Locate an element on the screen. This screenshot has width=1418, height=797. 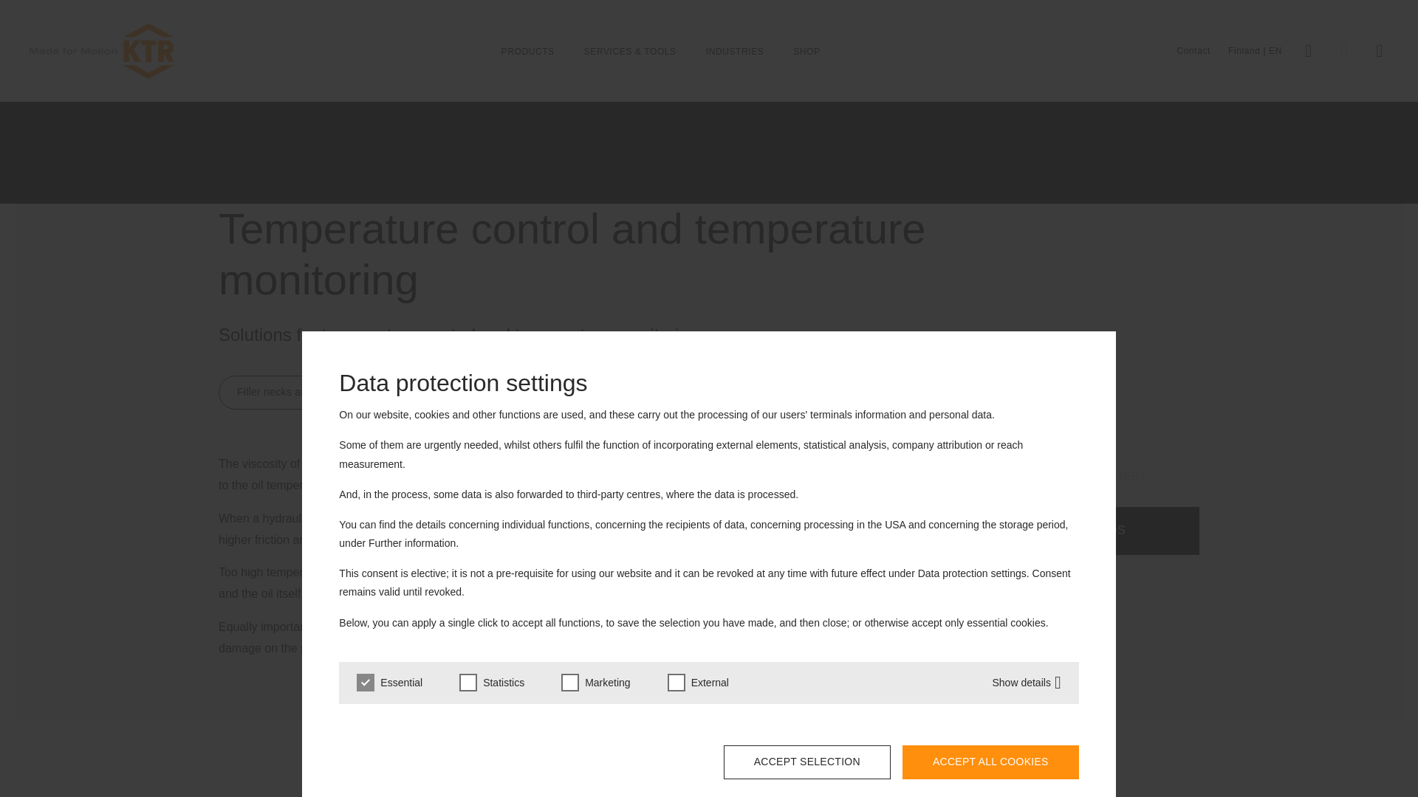
Logo KTR - Go to homepage is located at coordinates (102, 52).